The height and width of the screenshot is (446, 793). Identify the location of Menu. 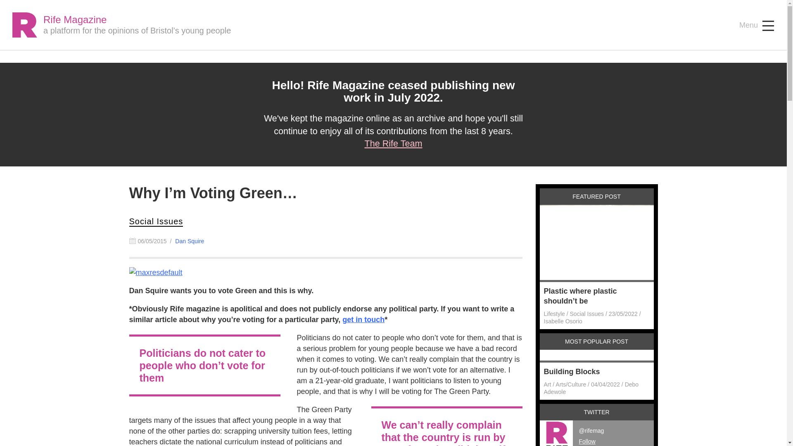
(757, 26).